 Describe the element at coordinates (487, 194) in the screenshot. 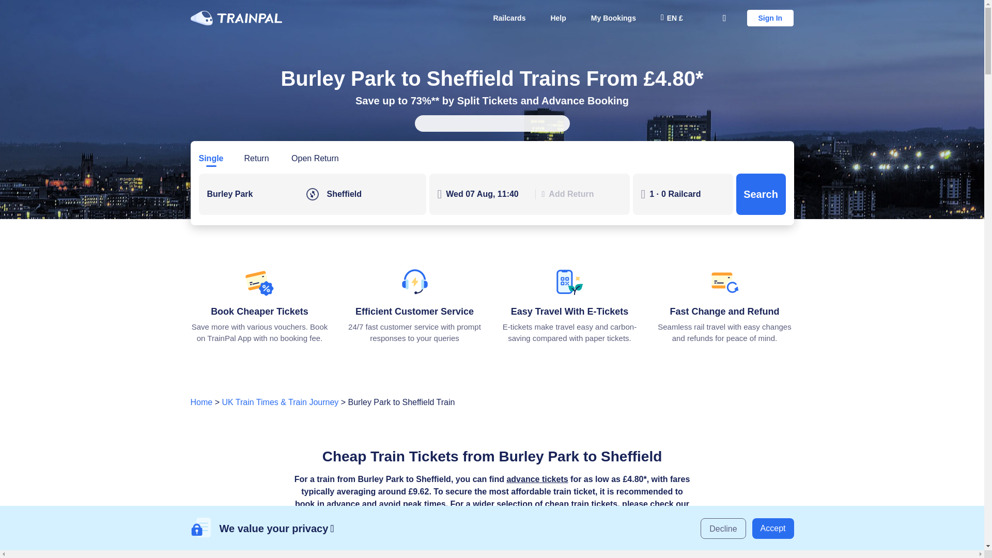

I see `Wed 07 Aug, 11:40` at that location.